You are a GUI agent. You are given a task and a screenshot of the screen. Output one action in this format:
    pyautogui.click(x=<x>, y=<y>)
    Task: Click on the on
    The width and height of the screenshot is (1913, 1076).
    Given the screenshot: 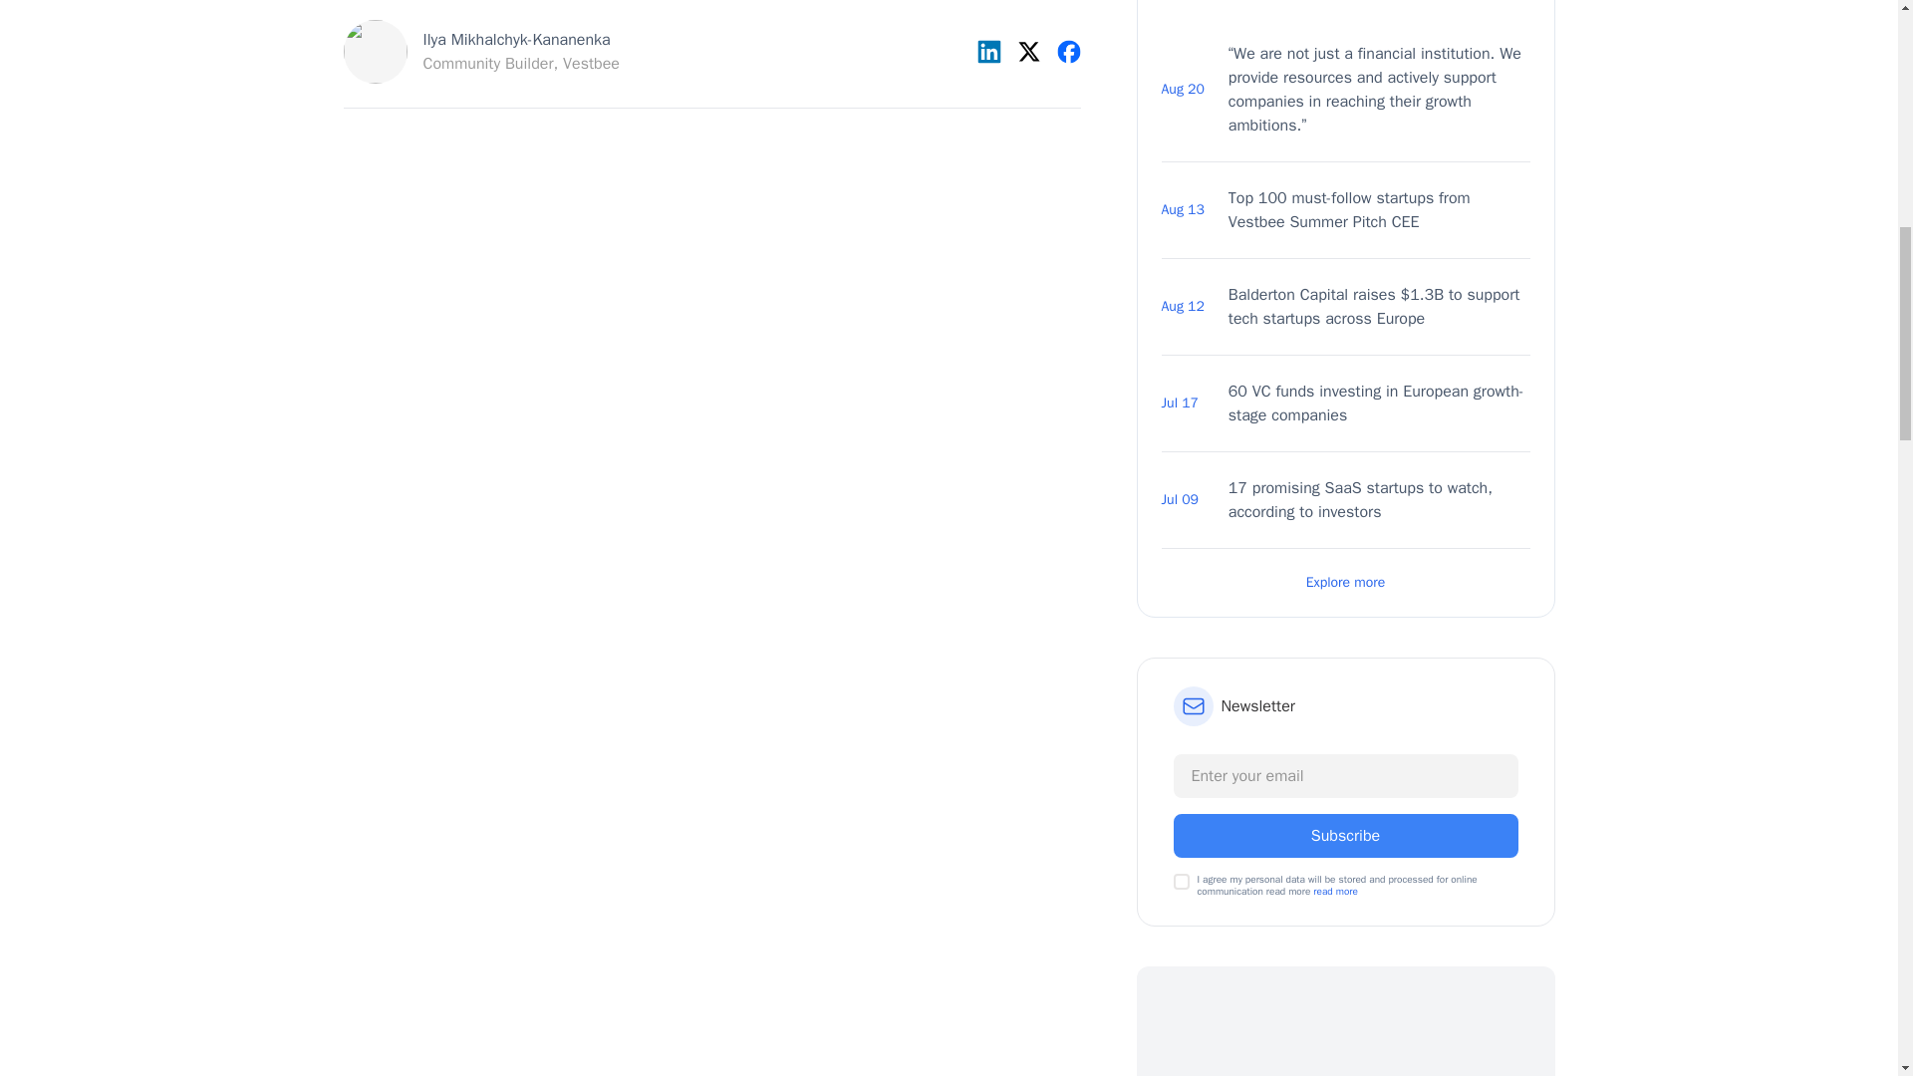 What is the action you would take?
    pyautogui.click(x=480, y=52)
    